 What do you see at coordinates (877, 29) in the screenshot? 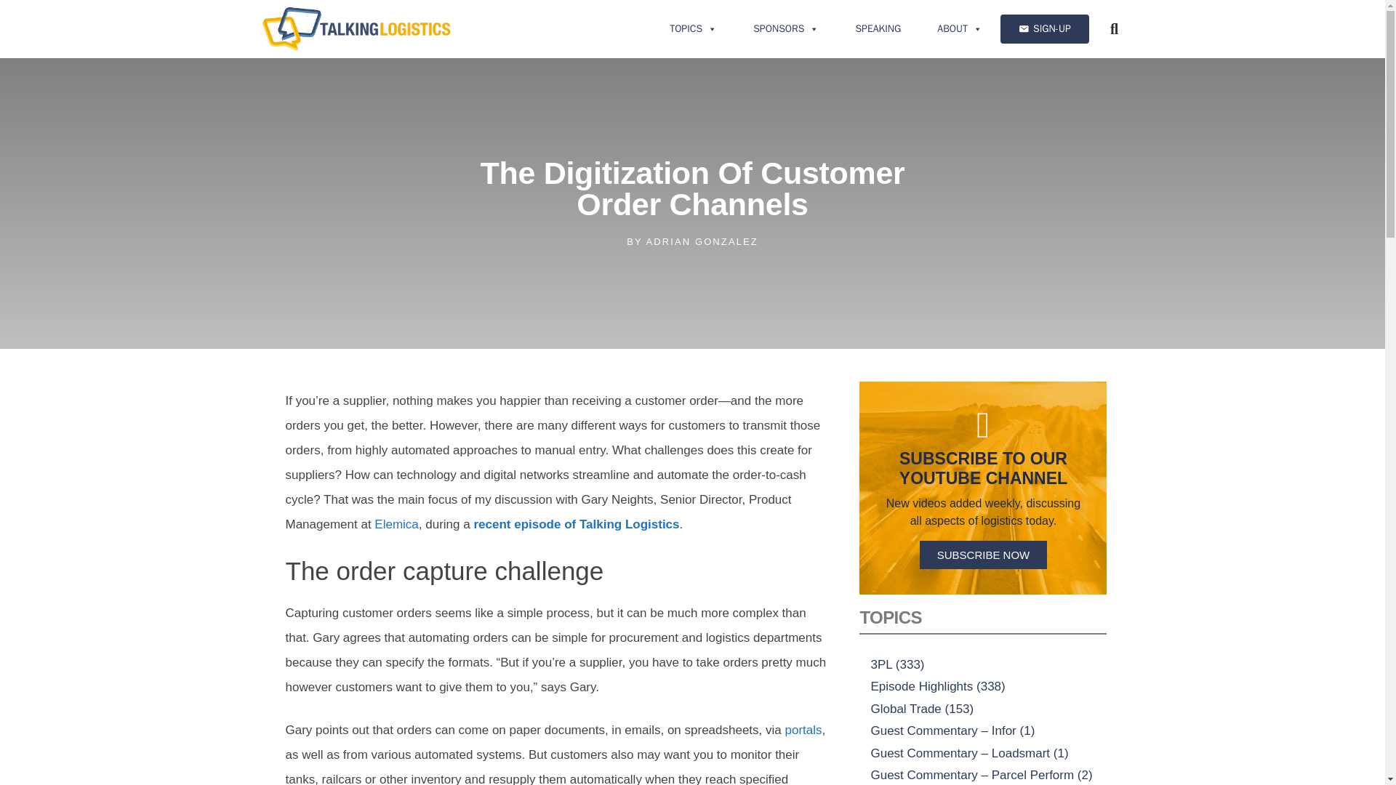
I see `SPEAKING` at bounding box center [877, 29].